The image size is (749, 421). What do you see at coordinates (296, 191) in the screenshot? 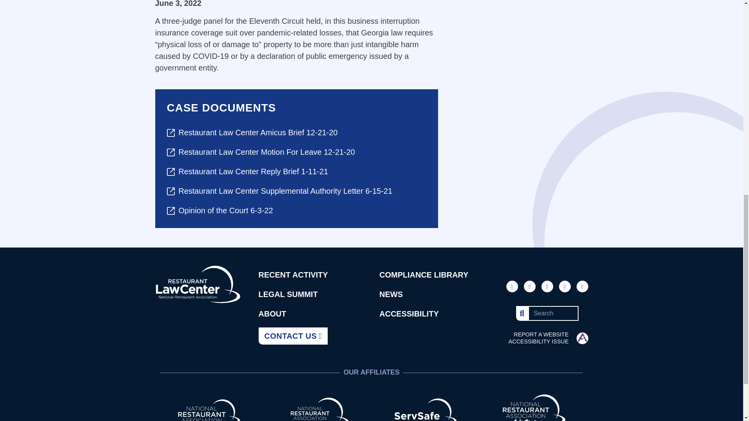
I see `Restaurant Law Center Supplemental Authority Letter 6-15-21` at bounding box center [296, 191].